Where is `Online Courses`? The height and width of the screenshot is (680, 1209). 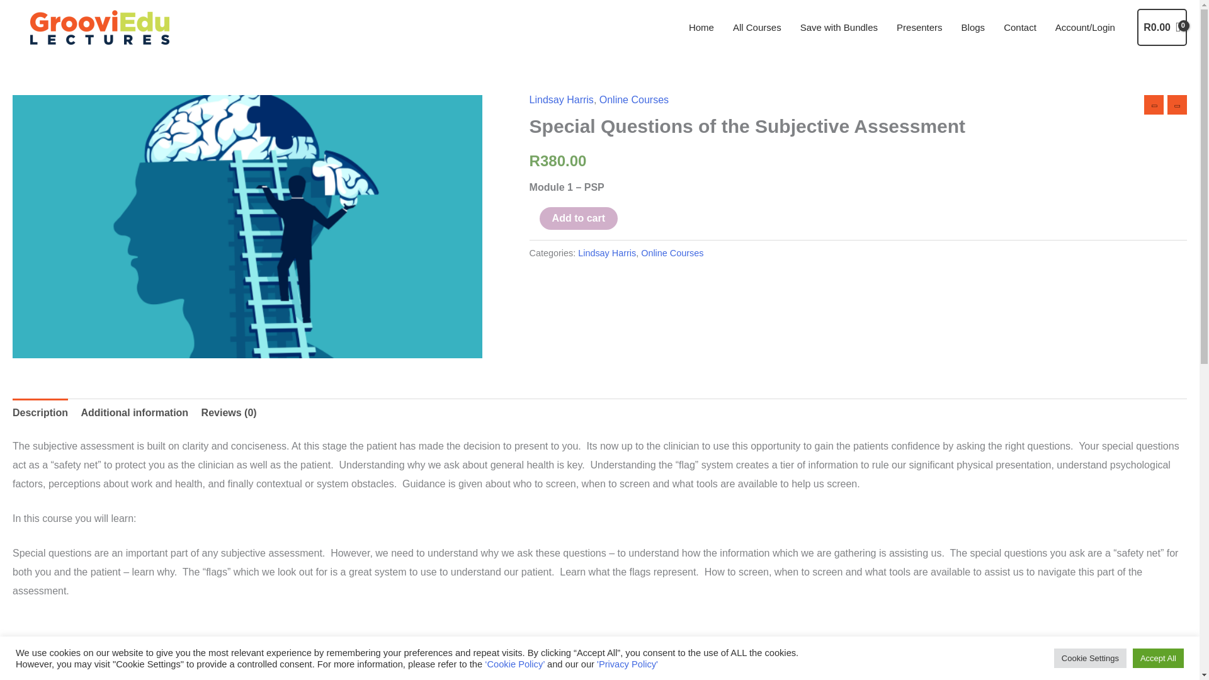
Online Courses is located at coordinates (633, 99).